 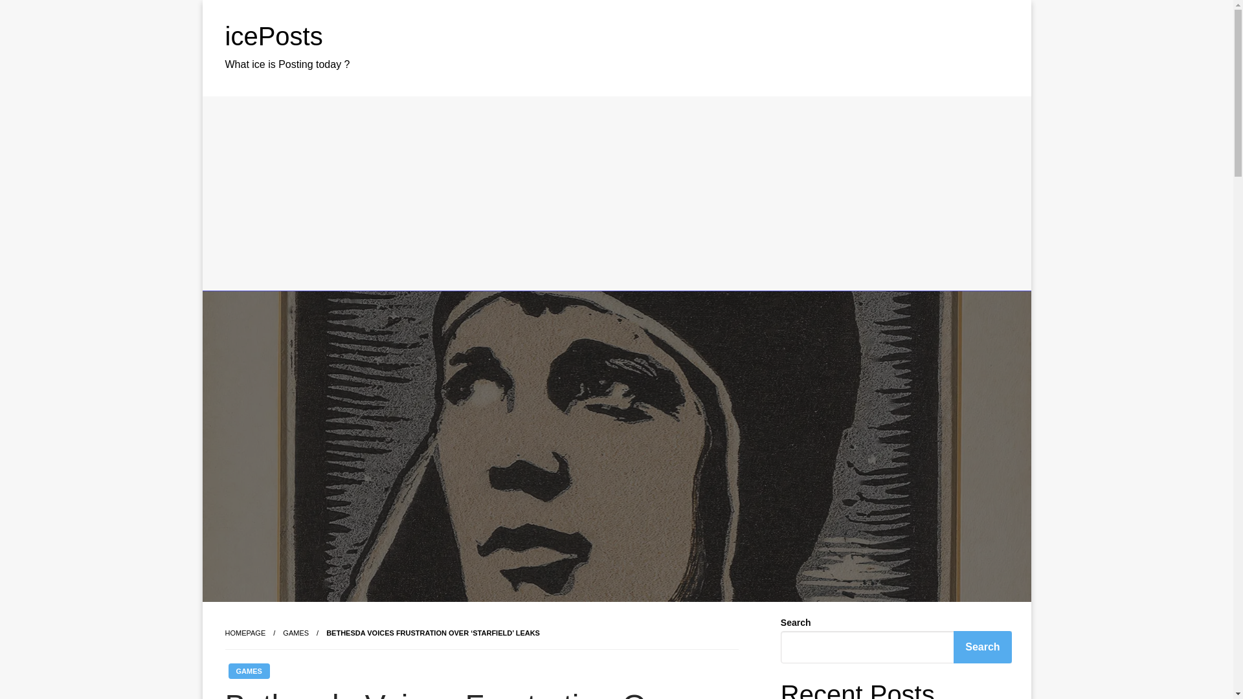 What do you see at coordinates (295, 633) in the screenshot?
I see `GAMES` at bounding box center [295, 633].